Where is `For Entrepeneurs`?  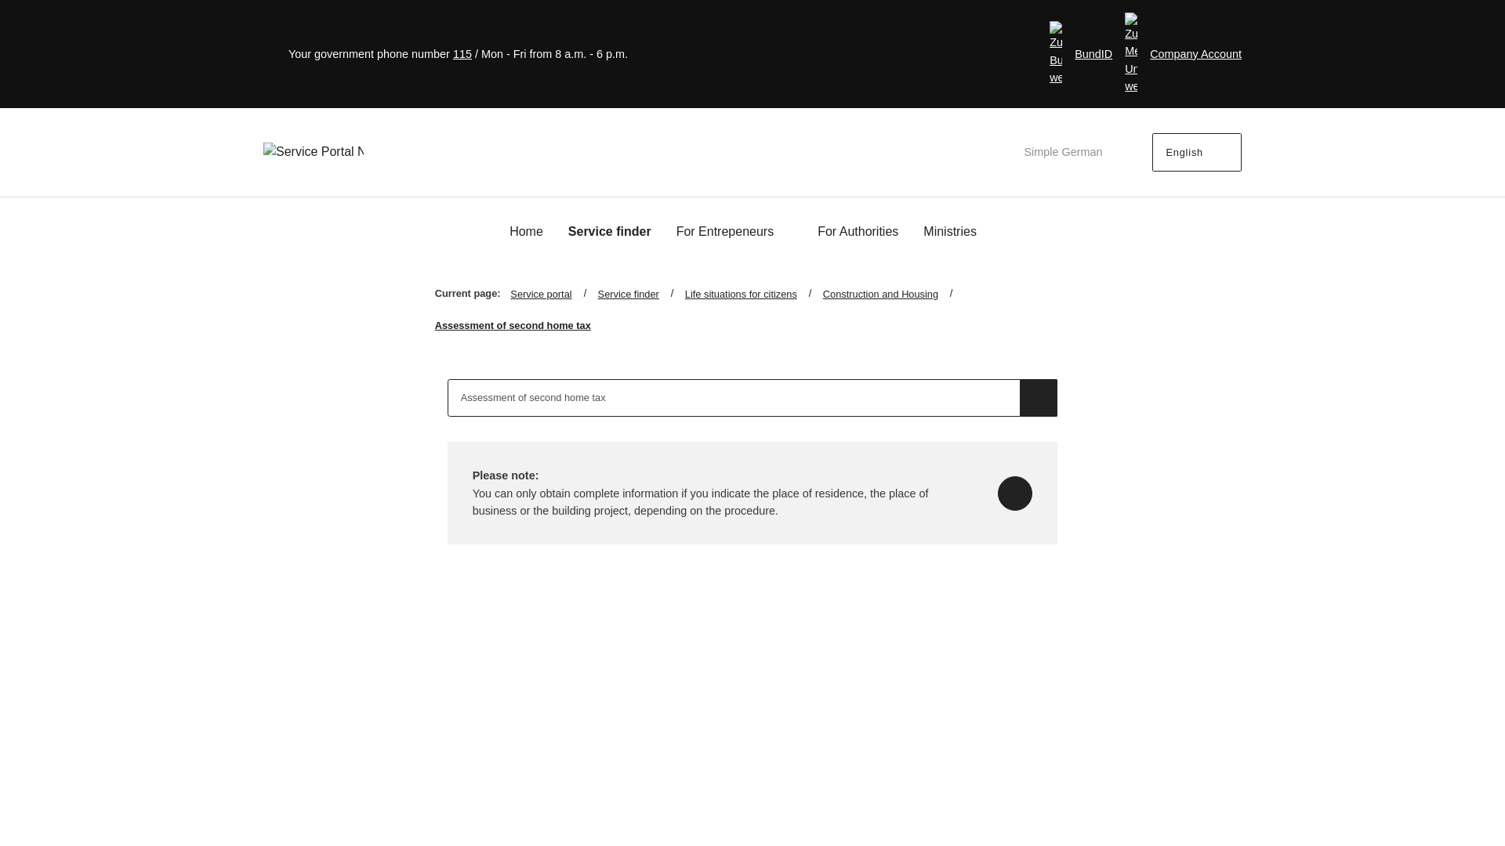 For Entrepeneurs is located at coordinates (734, 232).